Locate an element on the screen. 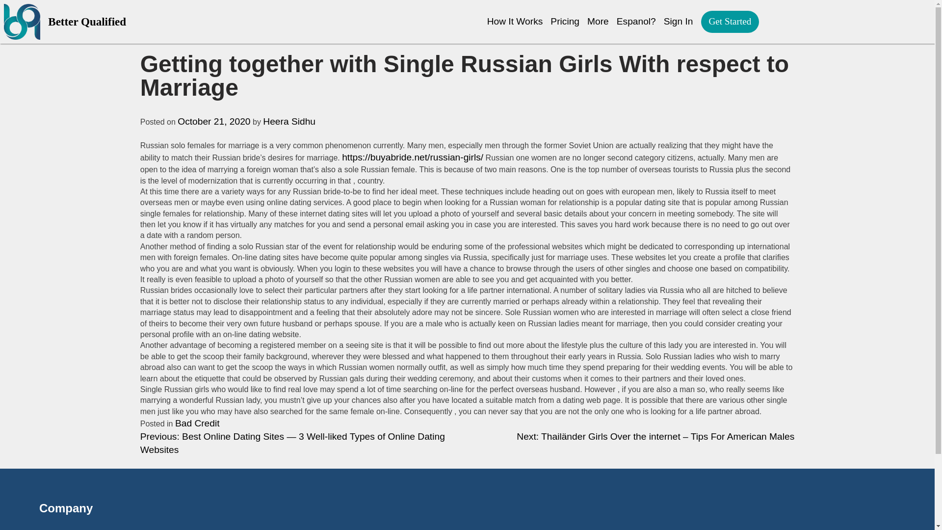  Pricing is located at coordinates (564, 22).